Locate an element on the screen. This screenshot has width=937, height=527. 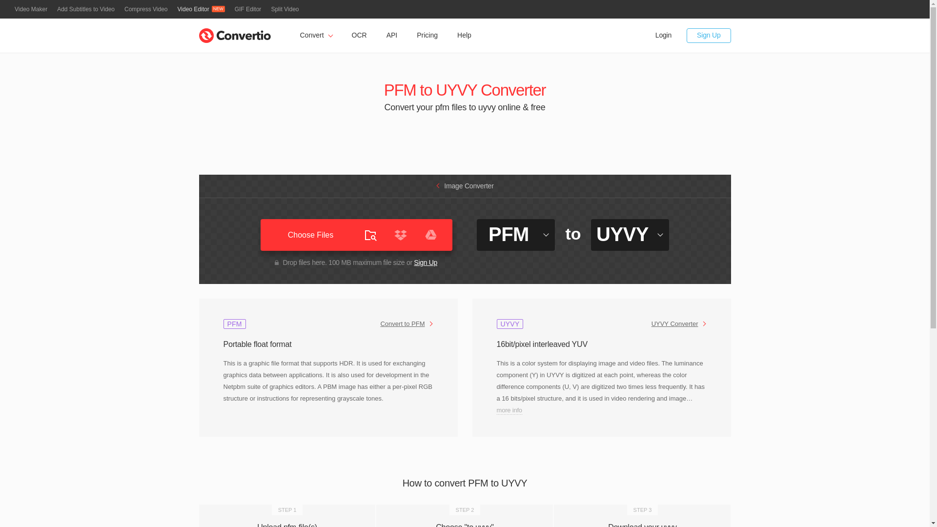
Login is located at coordinates (664, 35).